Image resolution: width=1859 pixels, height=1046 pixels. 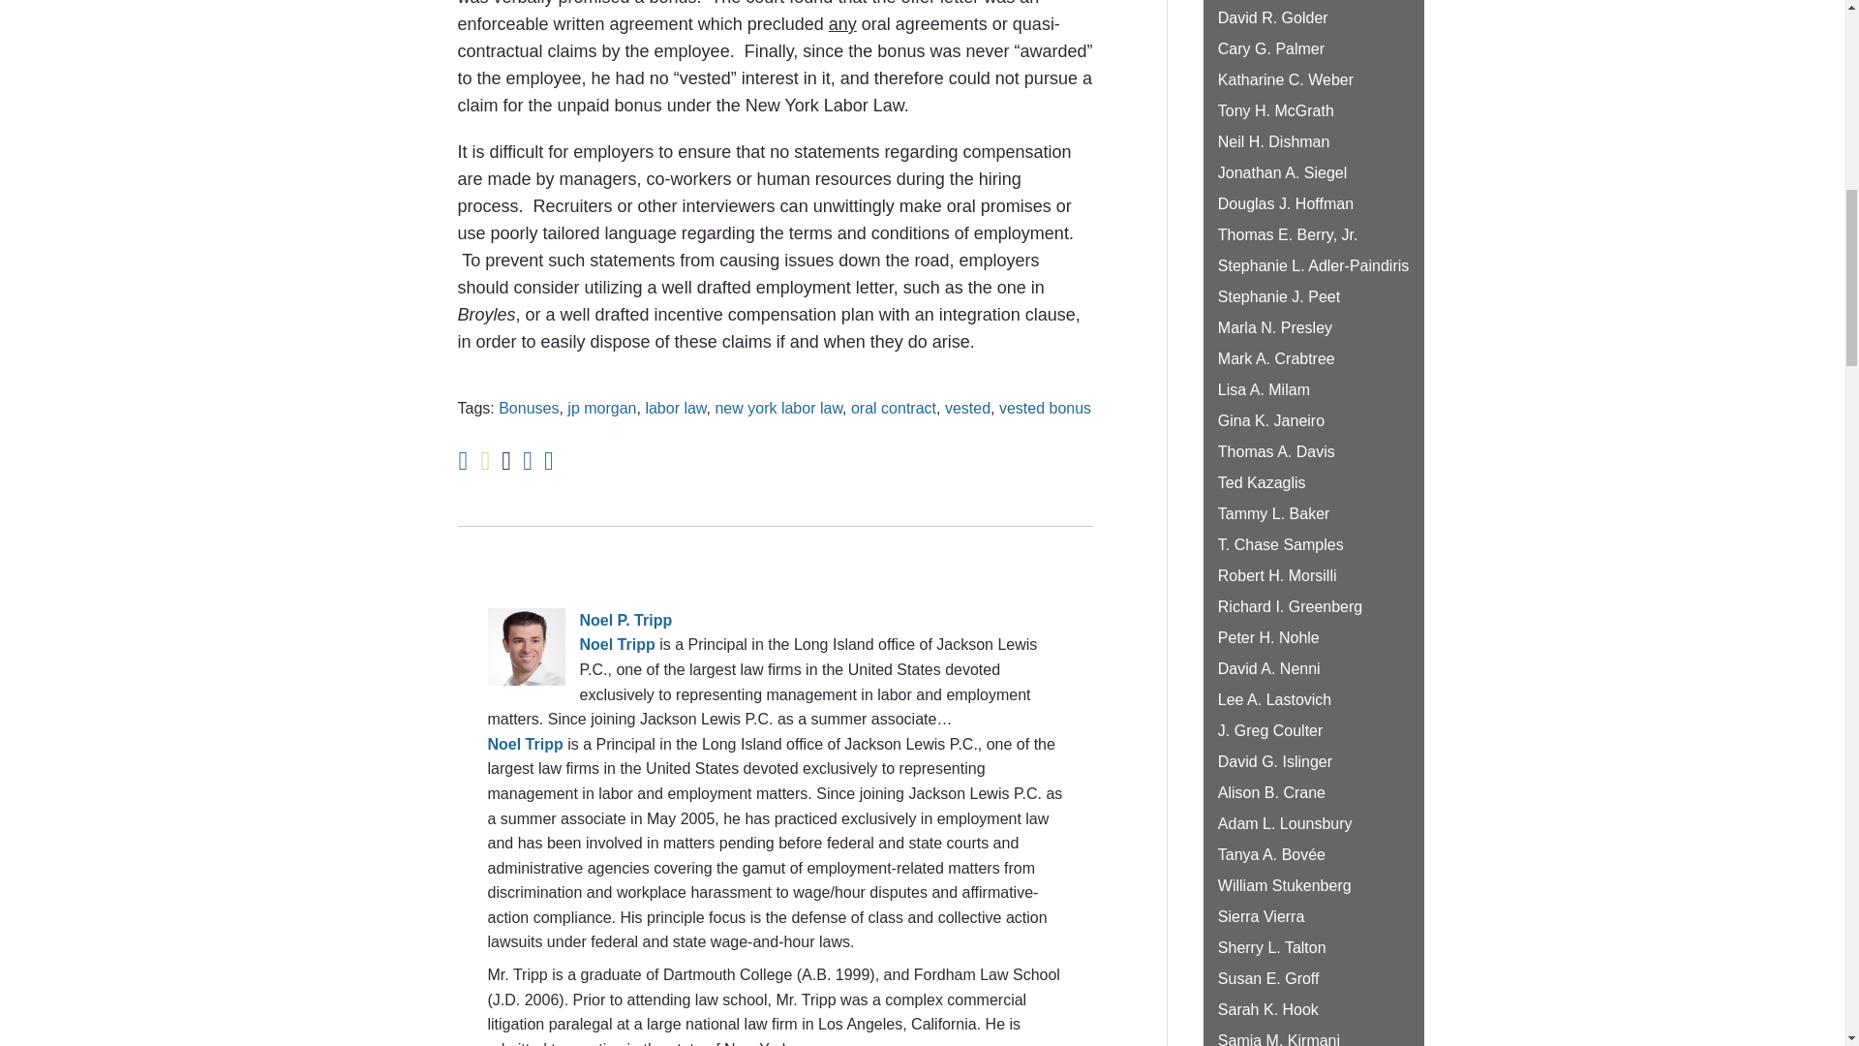 What do you see at coordinates (894, 407) in the screenshot?
I see `oral contract` at bounding box center [894, 407].